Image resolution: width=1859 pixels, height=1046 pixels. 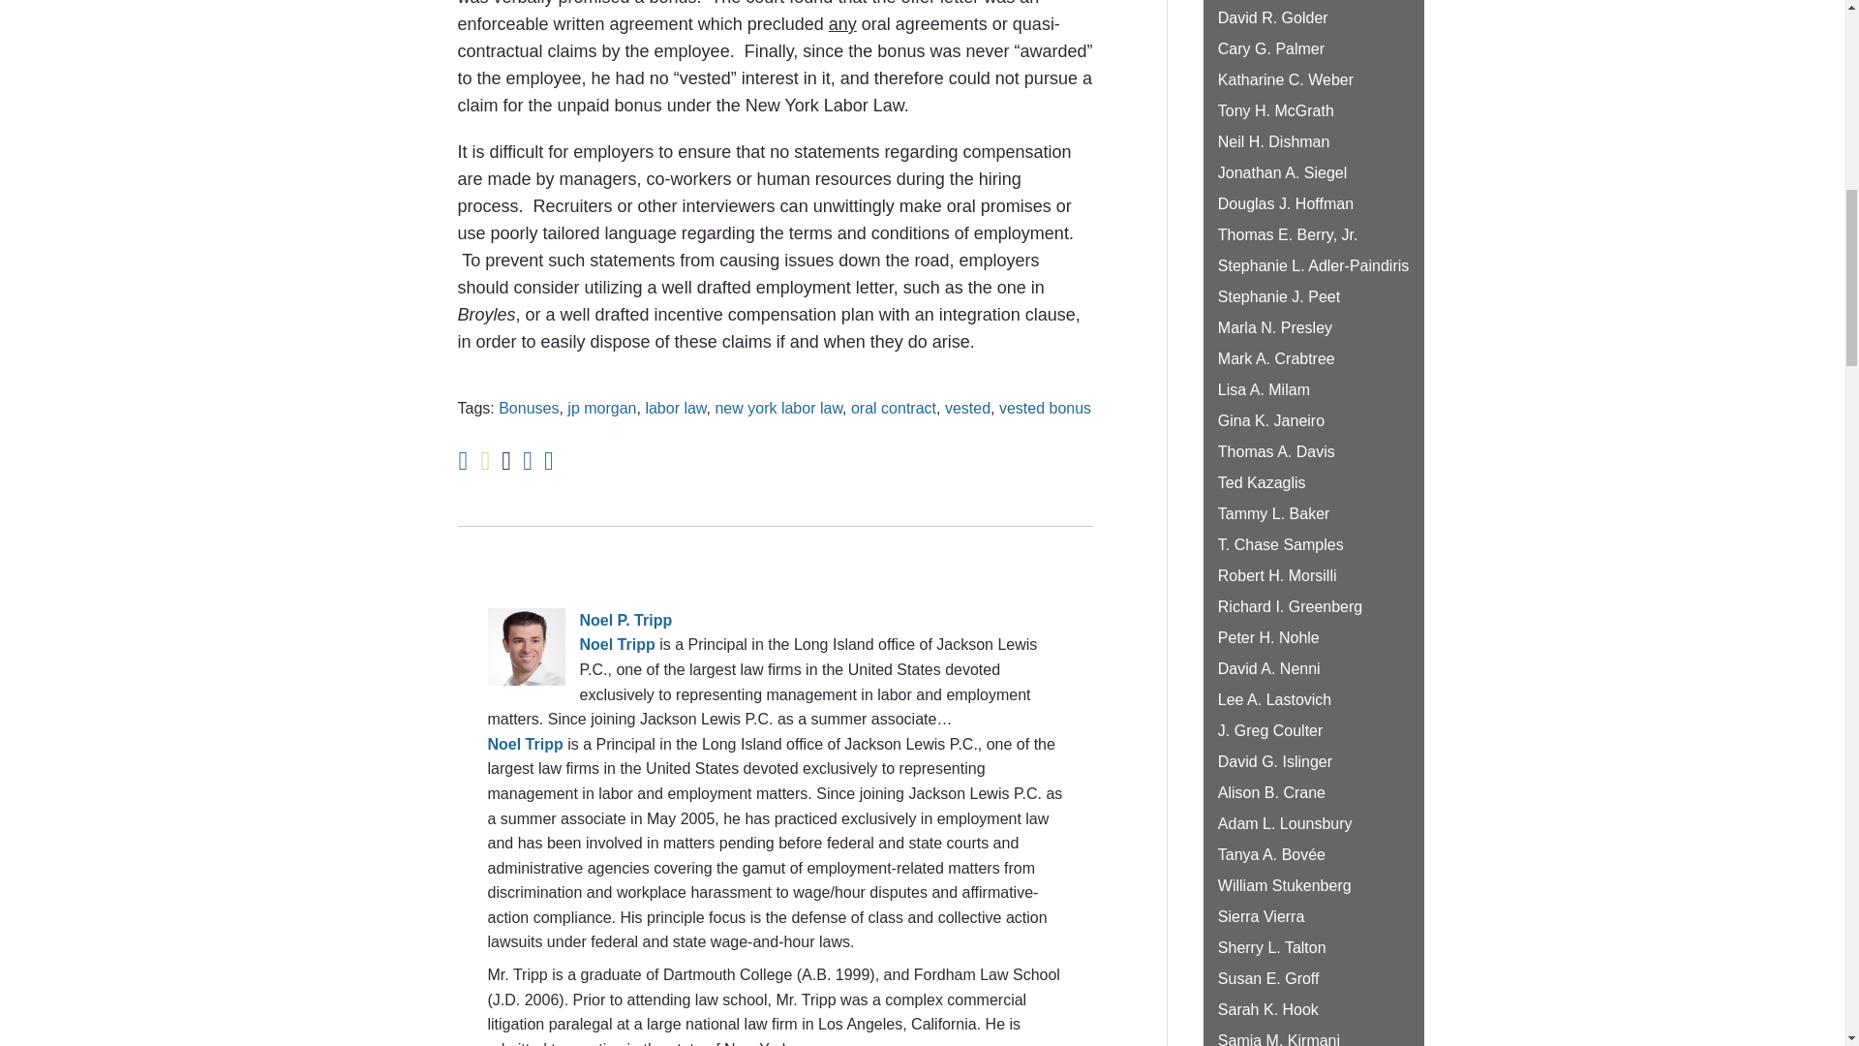 What do you see at coordinates (894, 407) in the screenshot?
I see `oral contract` at bounding box center [894, 407].